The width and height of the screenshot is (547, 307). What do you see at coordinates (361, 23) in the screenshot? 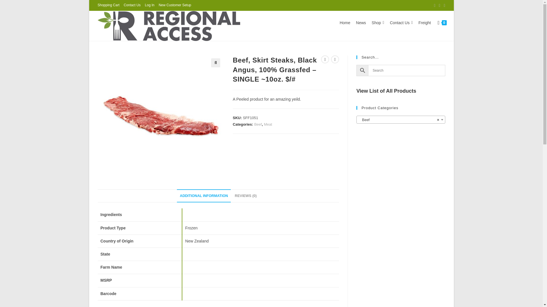
I see `News` at bounding box center [361, 23].